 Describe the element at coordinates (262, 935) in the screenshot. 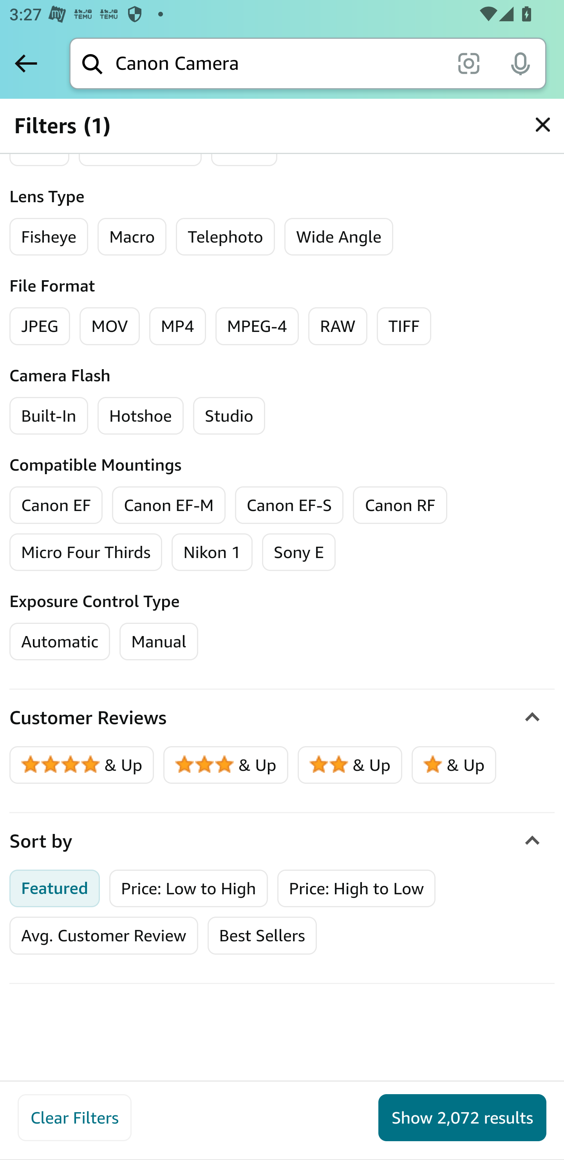

I see `Best Sellers` at that location.